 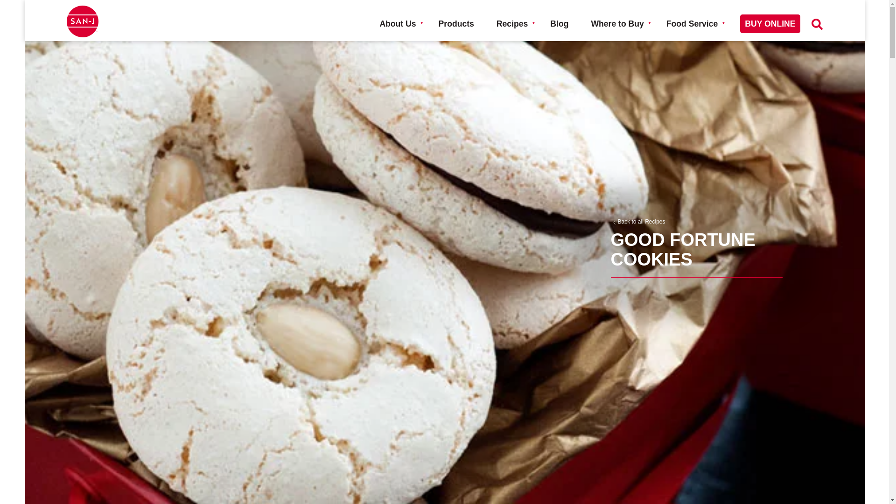 What do you see at coordinates (770, 29) in the screenshot?
I see `BUY ONLINE` at bounding box center [770, 29].